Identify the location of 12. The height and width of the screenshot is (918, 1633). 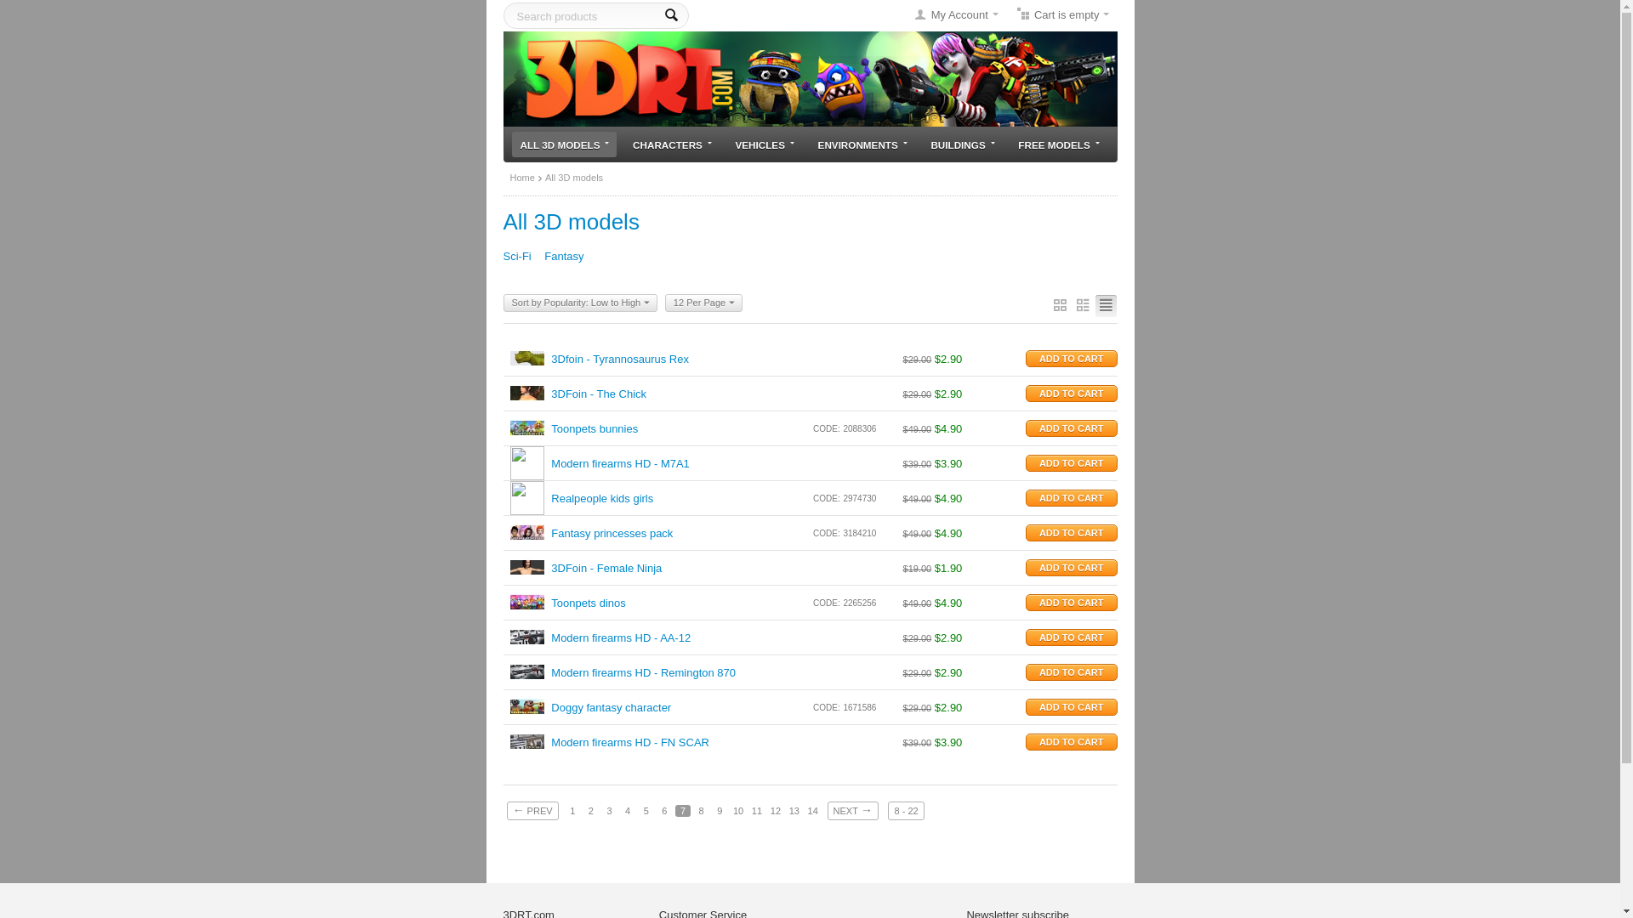
(776, 811).